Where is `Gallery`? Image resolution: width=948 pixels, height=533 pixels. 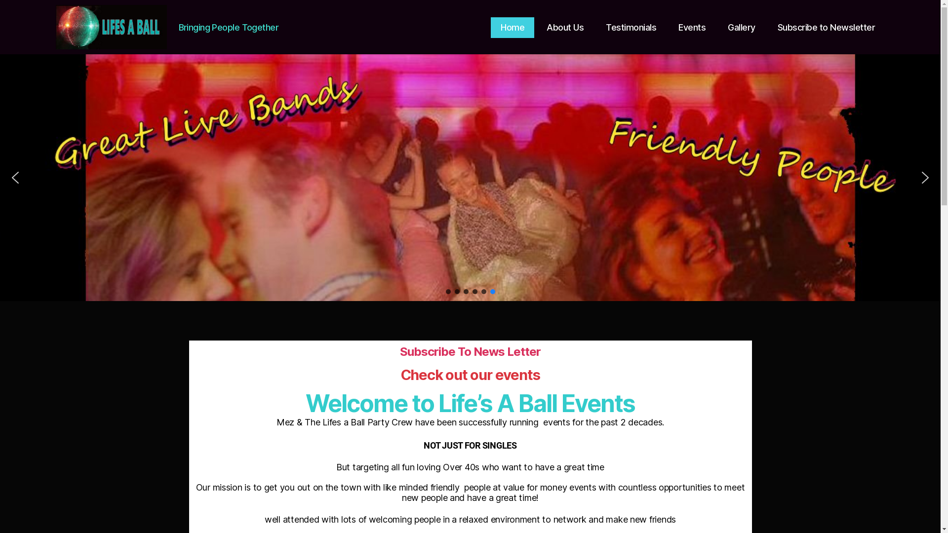
Gallery is located at coordinates (742, 28).